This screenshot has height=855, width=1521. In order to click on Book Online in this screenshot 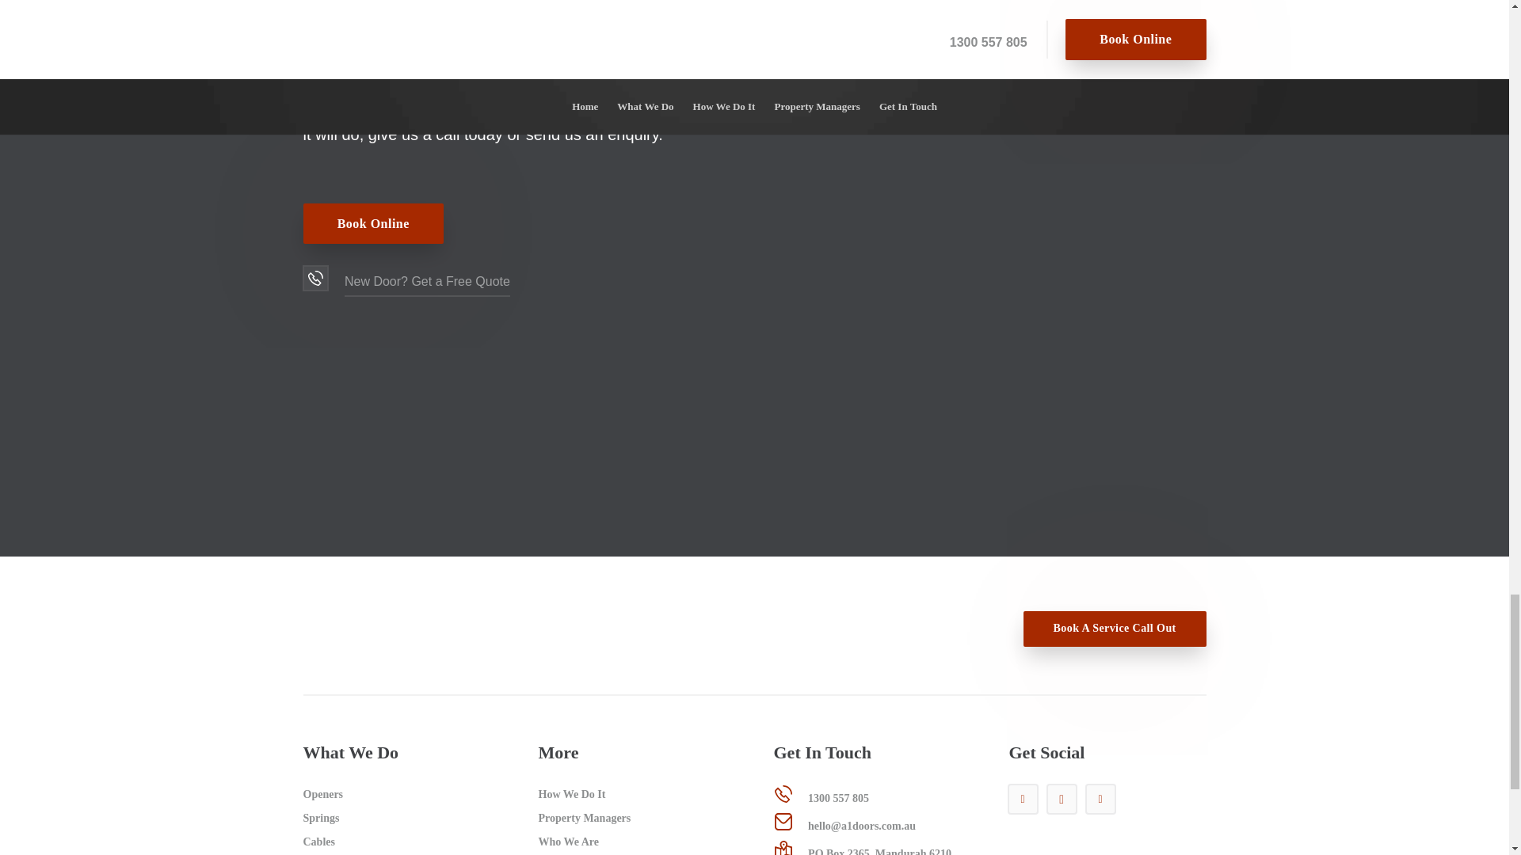, I will do `click(372, 223)`.